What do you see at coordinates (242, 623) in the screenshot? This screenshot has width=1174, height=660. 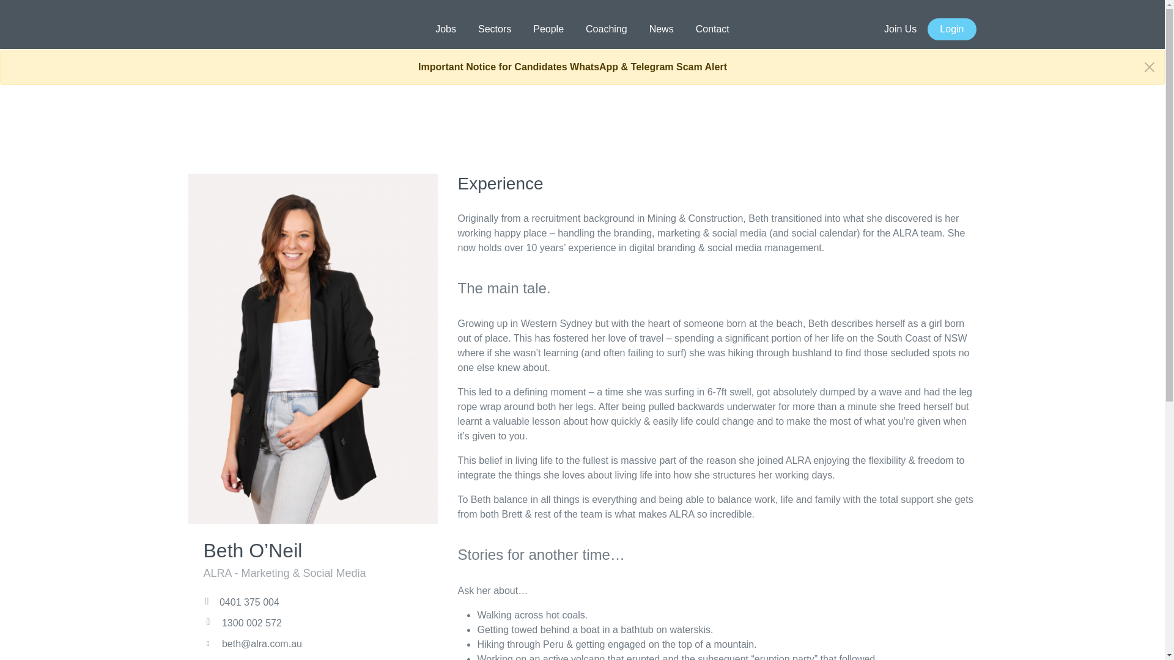 I see `1300 002 572` at bounding box center [242, 623].